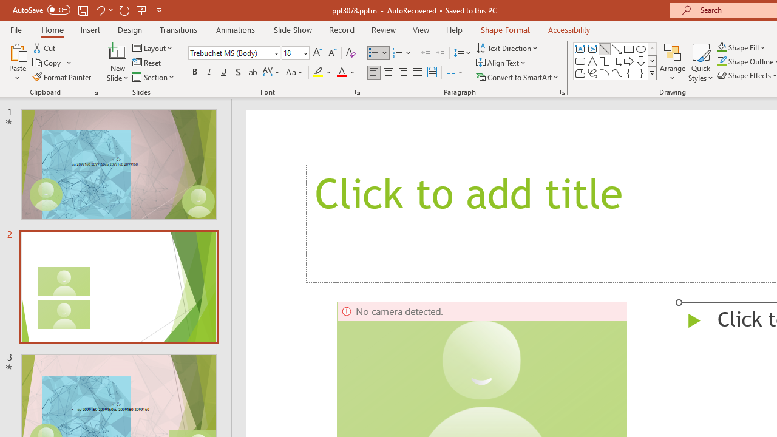  I want to click on Cut, so click(45, 47).